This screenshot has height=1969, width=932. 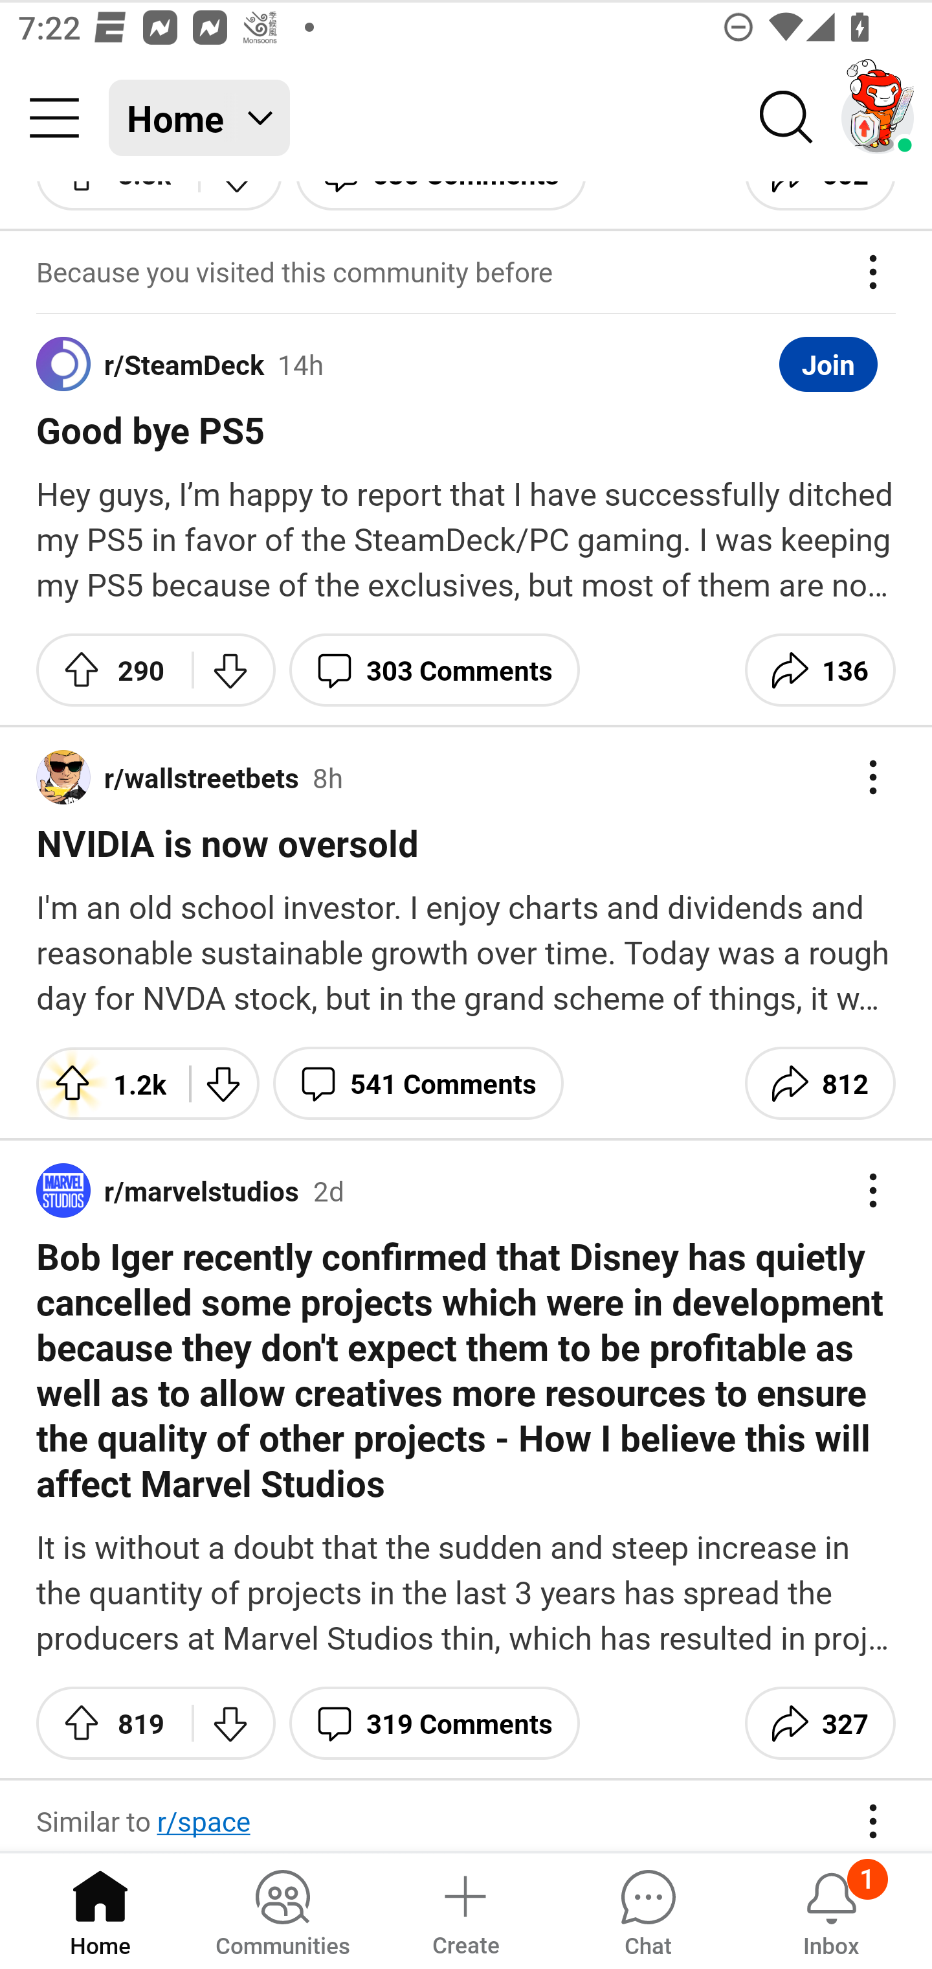 What do you see at coordinates (465, 1909) in the screenshot?
I see `Create a post Create` at bounding box center [465, 1909].